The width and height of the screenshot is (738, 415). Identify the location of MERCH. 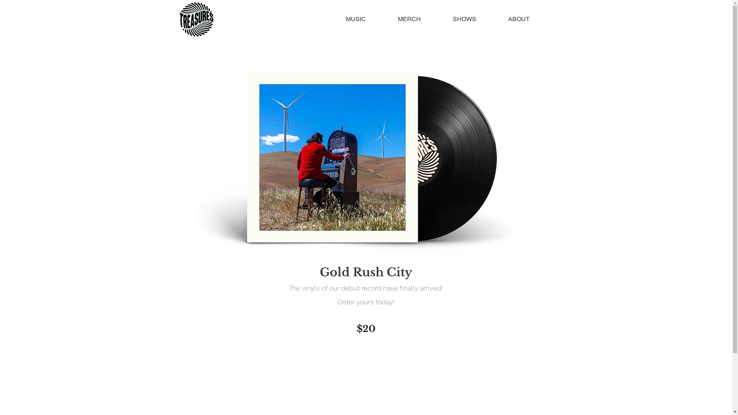
(410, 19).